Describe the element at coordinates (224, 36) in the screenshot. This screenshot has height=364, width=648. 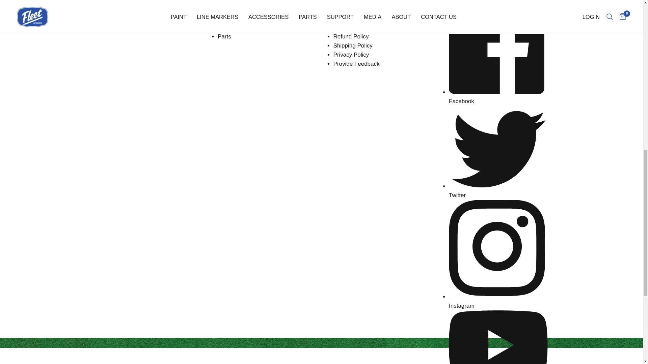
I see `Parts` at that location.